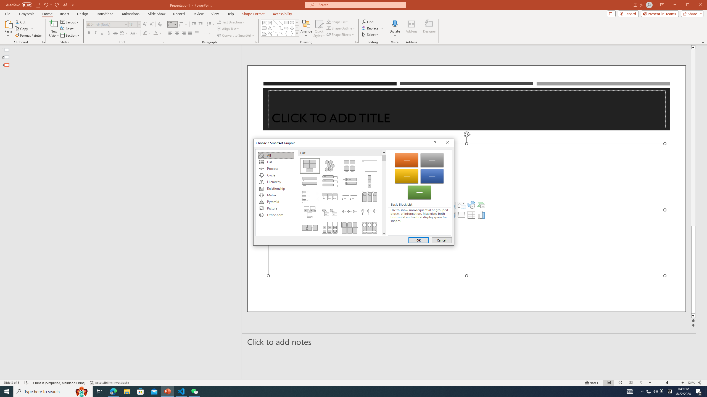 This screenshot has height=397, width=707. Describe the element at coordinates (699, 391) in the screenshot. I see `Action Center, 2 new notifications` at that location.